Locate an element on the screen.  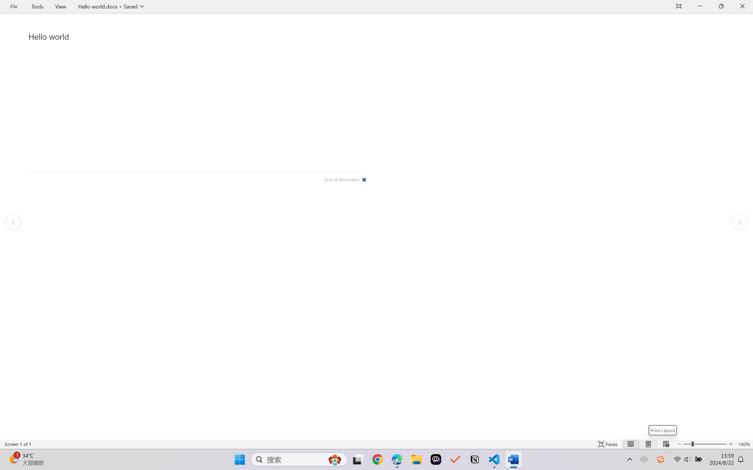
Minimize is located at coordinates (700, 6).